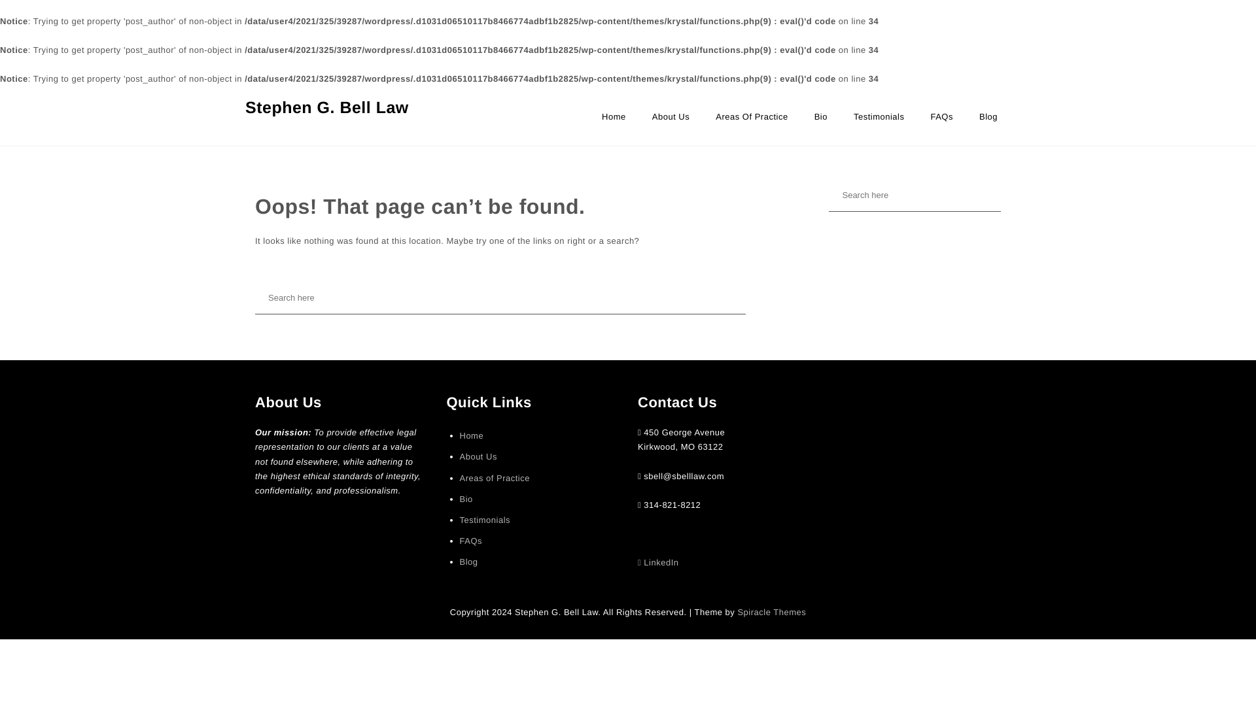  Describe the element at coordinates (327, 107) in the screenshot. I see `Stephen G. Bell Law` at that location.